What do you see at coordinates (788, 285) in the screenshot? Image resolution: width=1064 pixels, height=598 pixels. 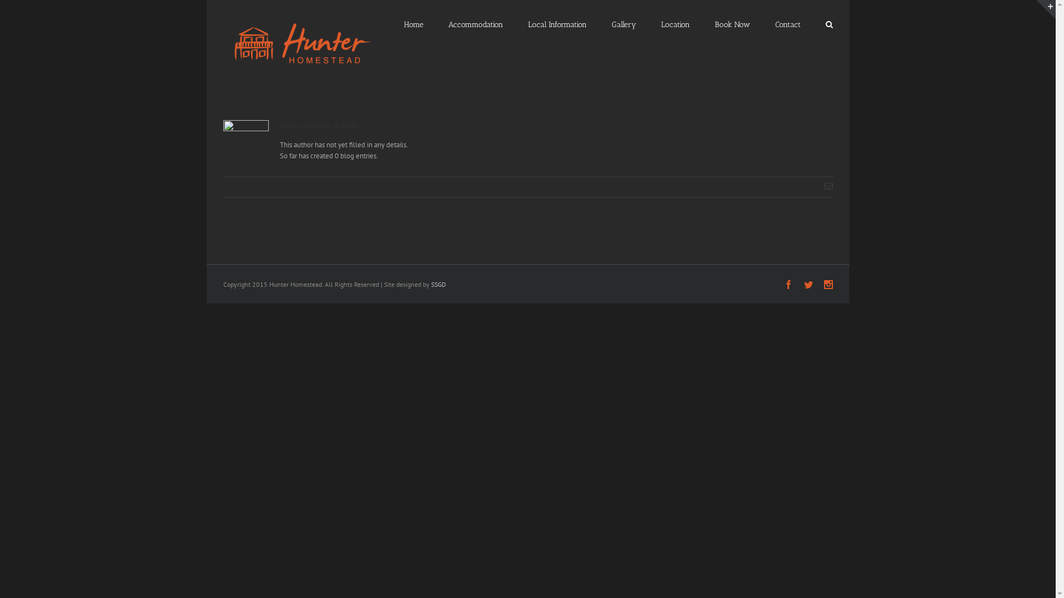 I see `Facebook` at bounding box center [788, 285].